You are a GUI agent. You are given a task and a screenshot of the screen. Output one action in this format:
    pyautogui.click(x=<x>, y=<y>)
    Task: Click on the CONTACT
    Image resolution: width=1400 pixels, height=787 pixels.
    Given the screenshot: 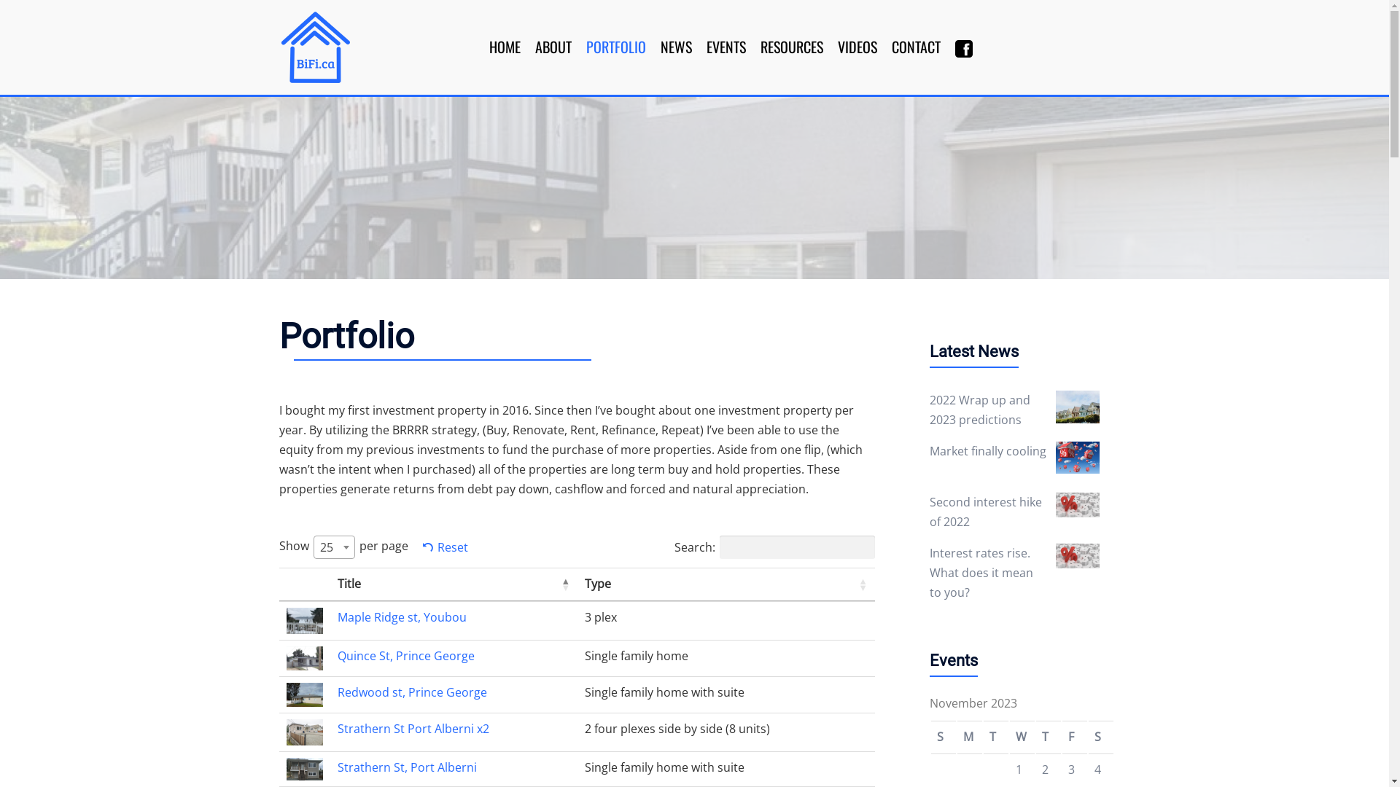 What is the action you would take?
    pyautogui.click(x=916, y=47)
    